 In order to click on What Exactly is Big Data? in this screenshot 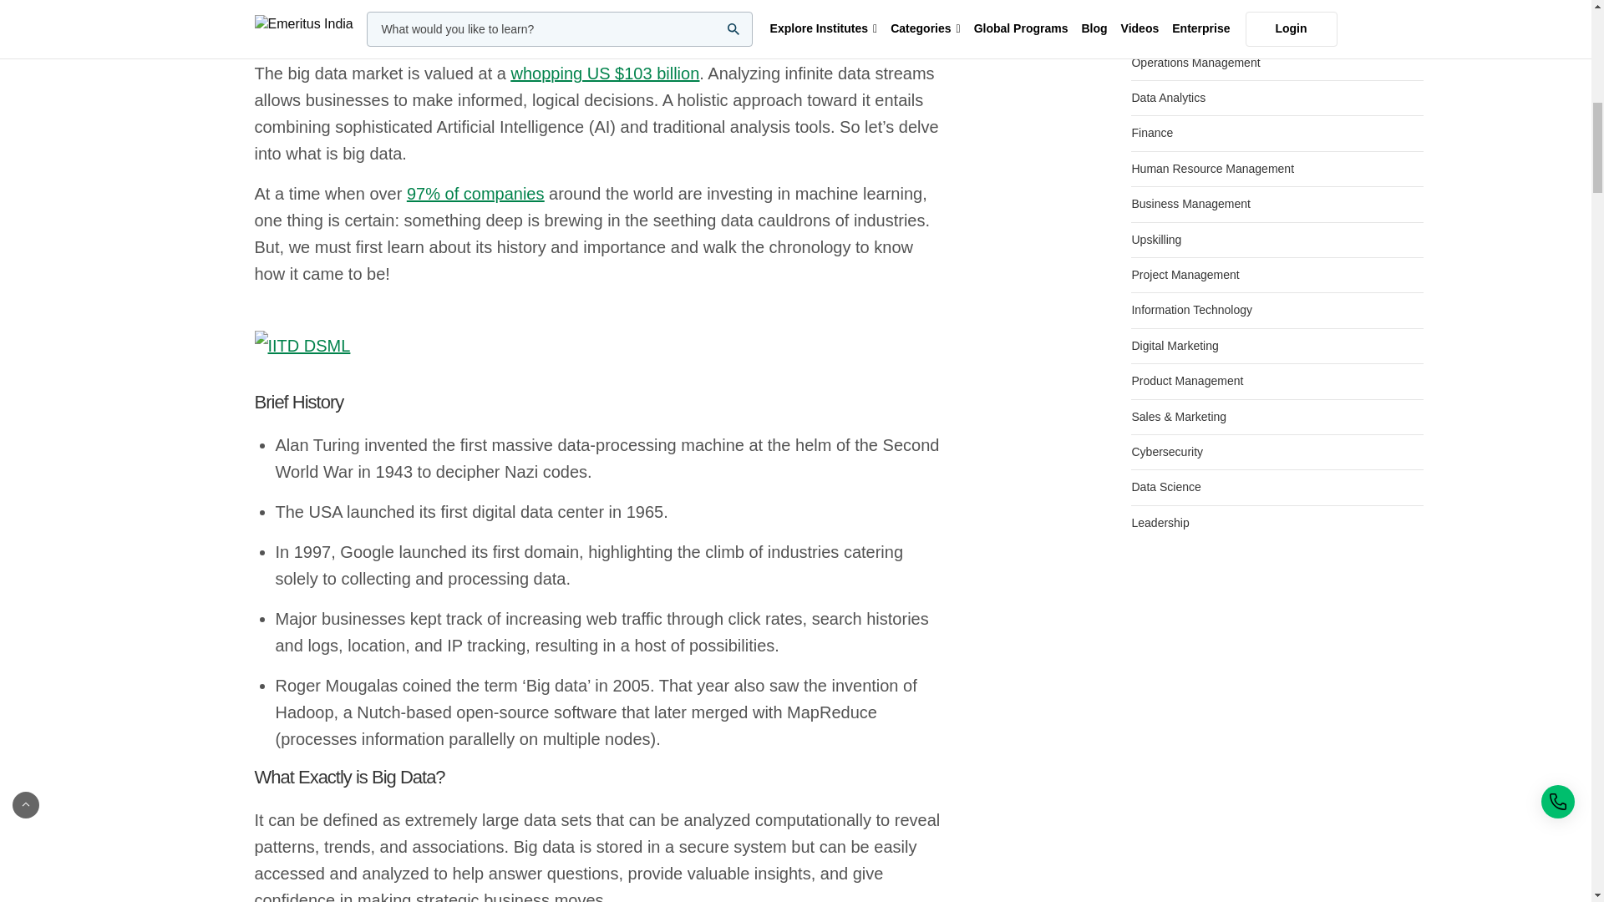, I will do `click(598, 778)`.